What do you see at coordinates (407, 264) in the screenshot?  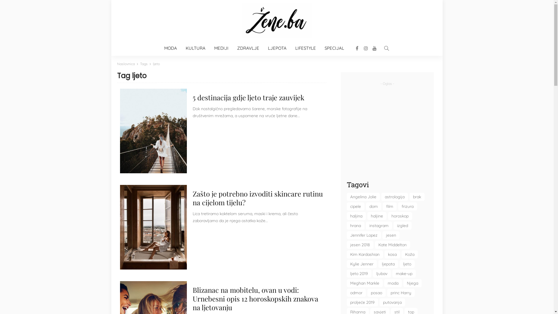 I see `ljeto` at bounding box center [407, 264].